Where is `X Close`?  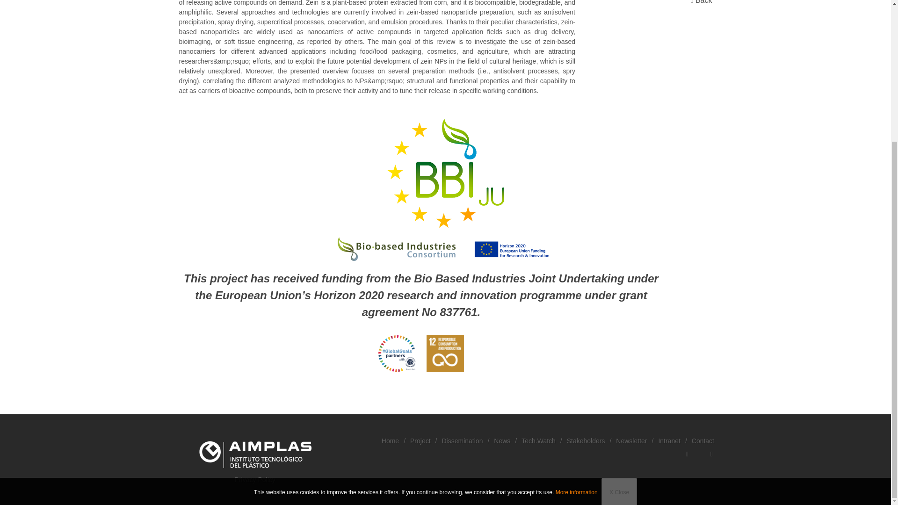
X Close is located at coordinates (619, 301).